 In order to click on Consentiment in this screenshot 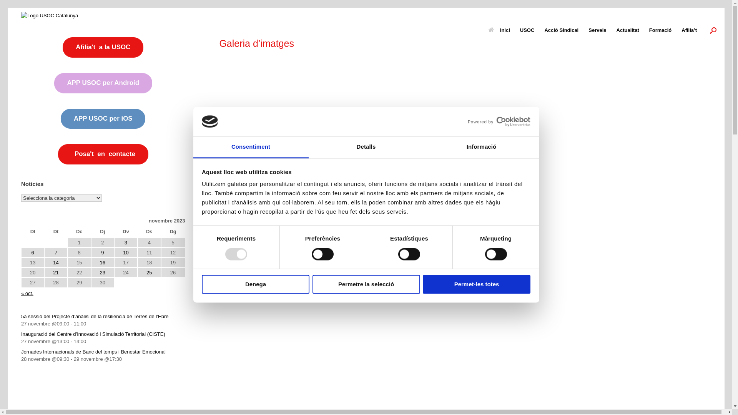, I will do `click(251, 148)`.